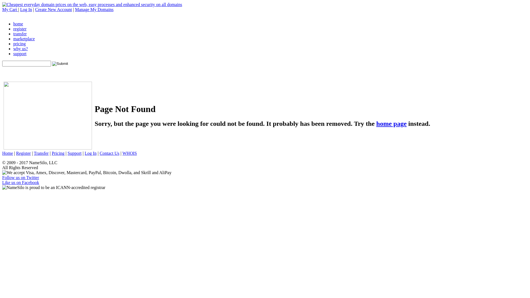 The width and height of the screenshot is (530, 298). What do you see at coordinates (54, 9) in the screenshot?
I see `Create New Account` at bounding box center [54, 9].